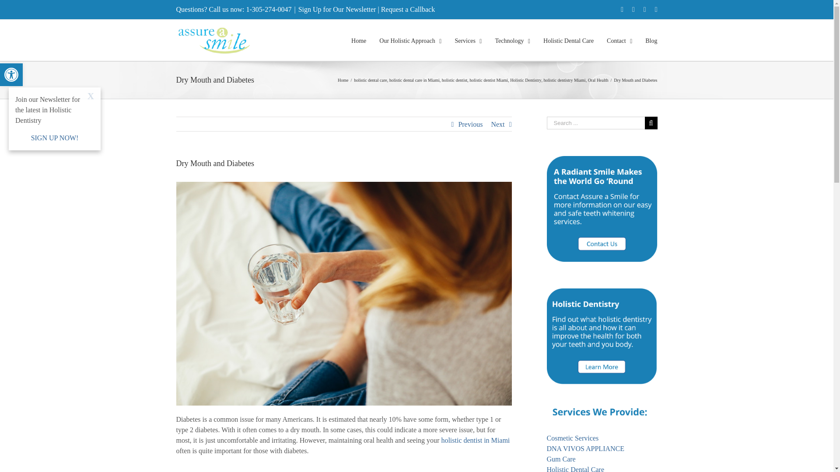 The height and width of the screenshot is (472, 840). I want to click on 1-305-274-0047, so click(408, 9).